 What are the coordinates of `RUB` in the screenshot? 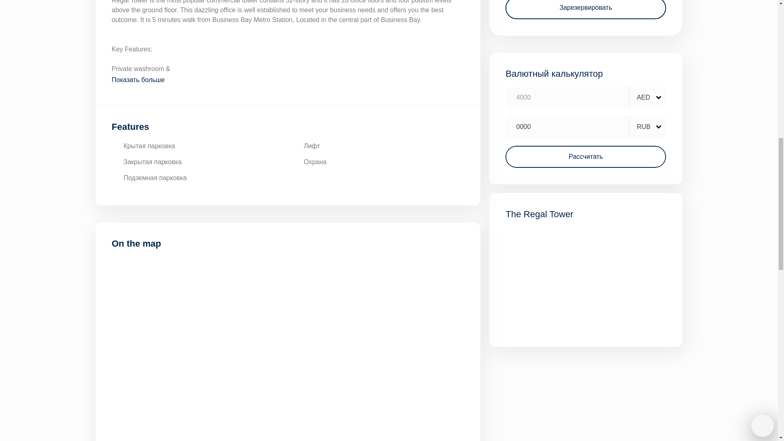 It's located at (648, 127).